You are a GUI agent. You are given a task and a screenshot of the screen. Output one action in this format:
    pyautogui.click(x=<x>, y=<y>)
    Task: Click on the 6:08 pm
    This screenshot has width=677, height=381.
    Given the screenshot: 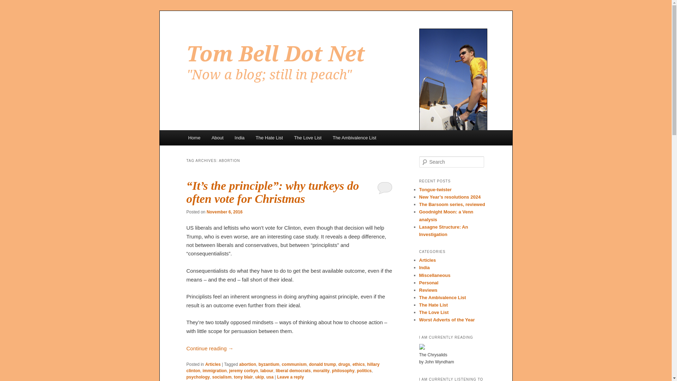 What is the action you would take?
    pyautogui.click(x=224, y=212)
    